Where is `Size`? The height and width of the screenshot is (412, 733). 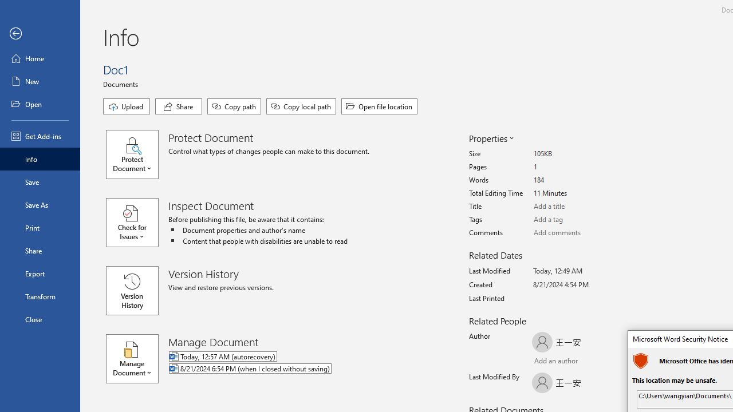 Size is located at coordinates (576, 154).